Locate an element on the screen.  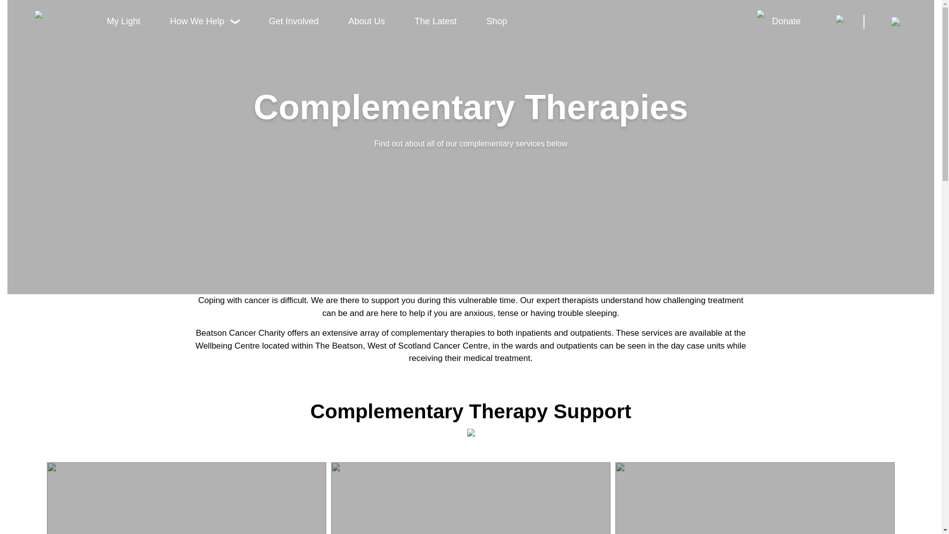
Shop is located at coordinates (496, 25).